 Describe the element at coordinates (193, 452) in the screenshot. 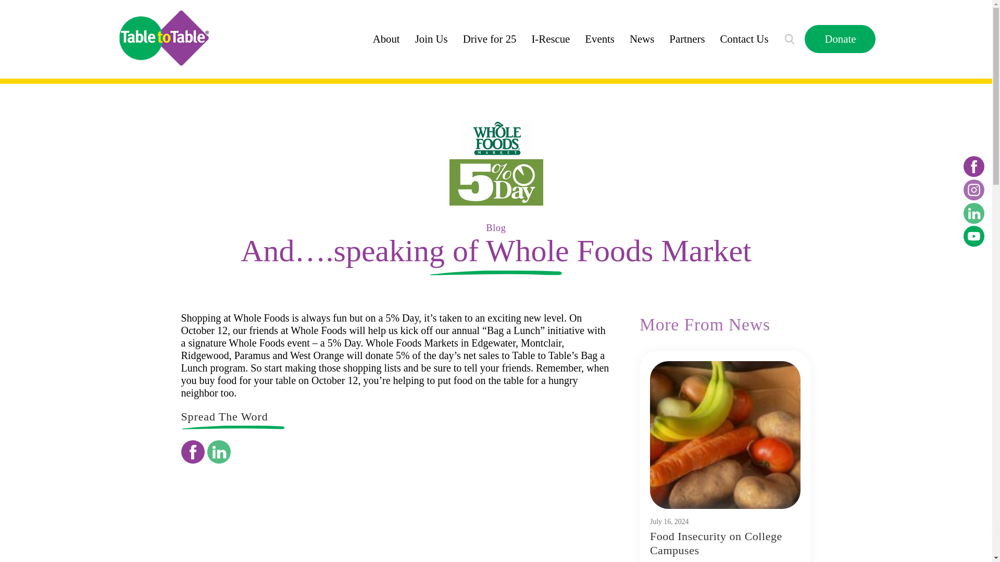

I see `Facebook` at that location.